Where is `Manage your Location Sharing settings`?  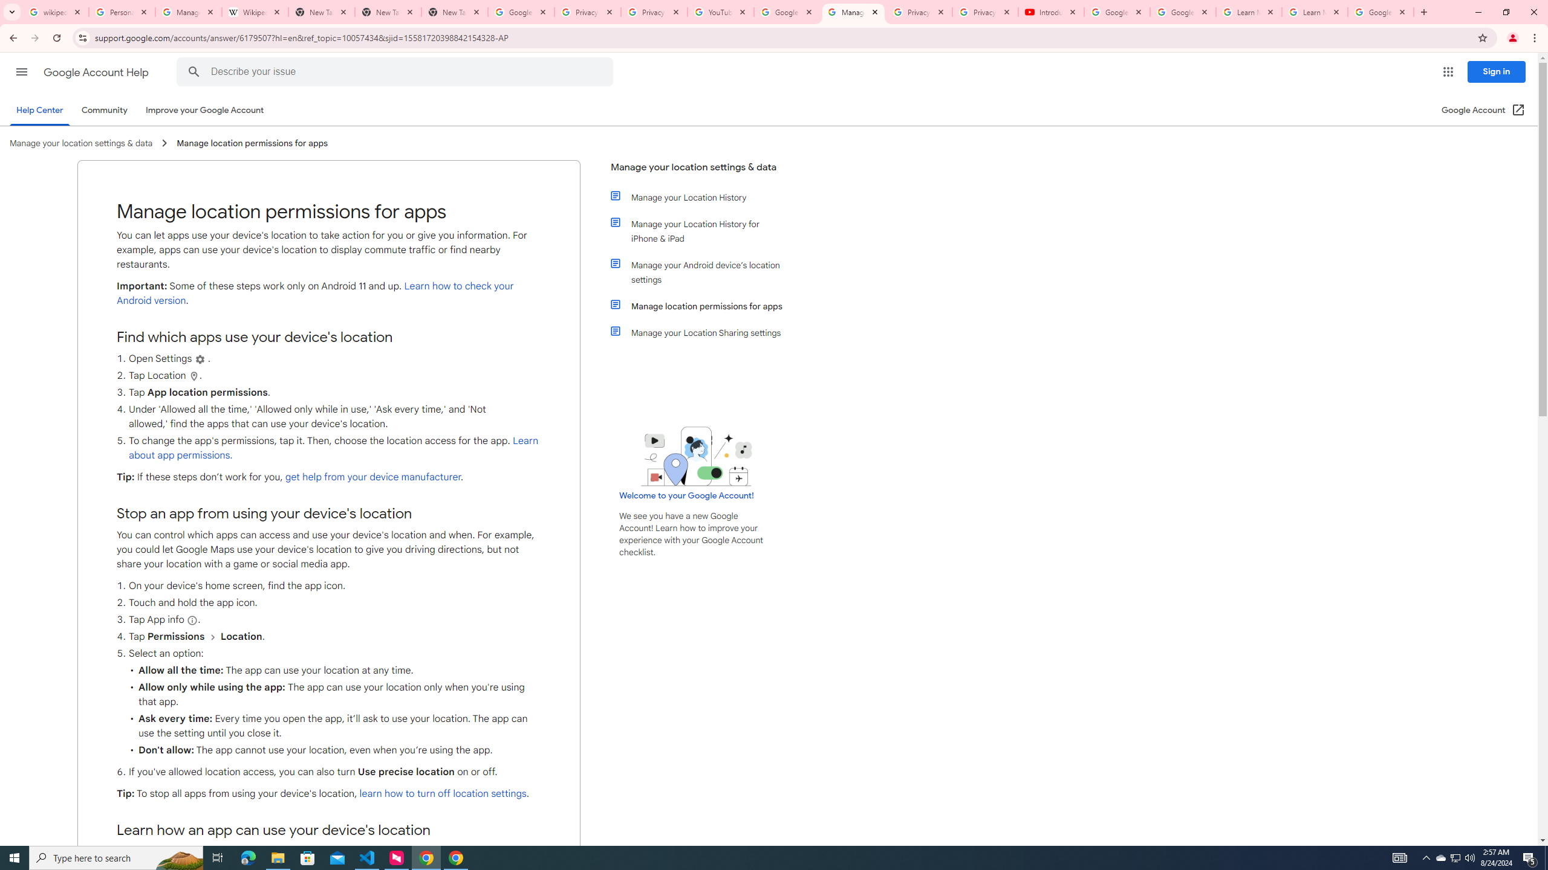
Manage your Location Sharing settings is located at coordinates (703, 332).